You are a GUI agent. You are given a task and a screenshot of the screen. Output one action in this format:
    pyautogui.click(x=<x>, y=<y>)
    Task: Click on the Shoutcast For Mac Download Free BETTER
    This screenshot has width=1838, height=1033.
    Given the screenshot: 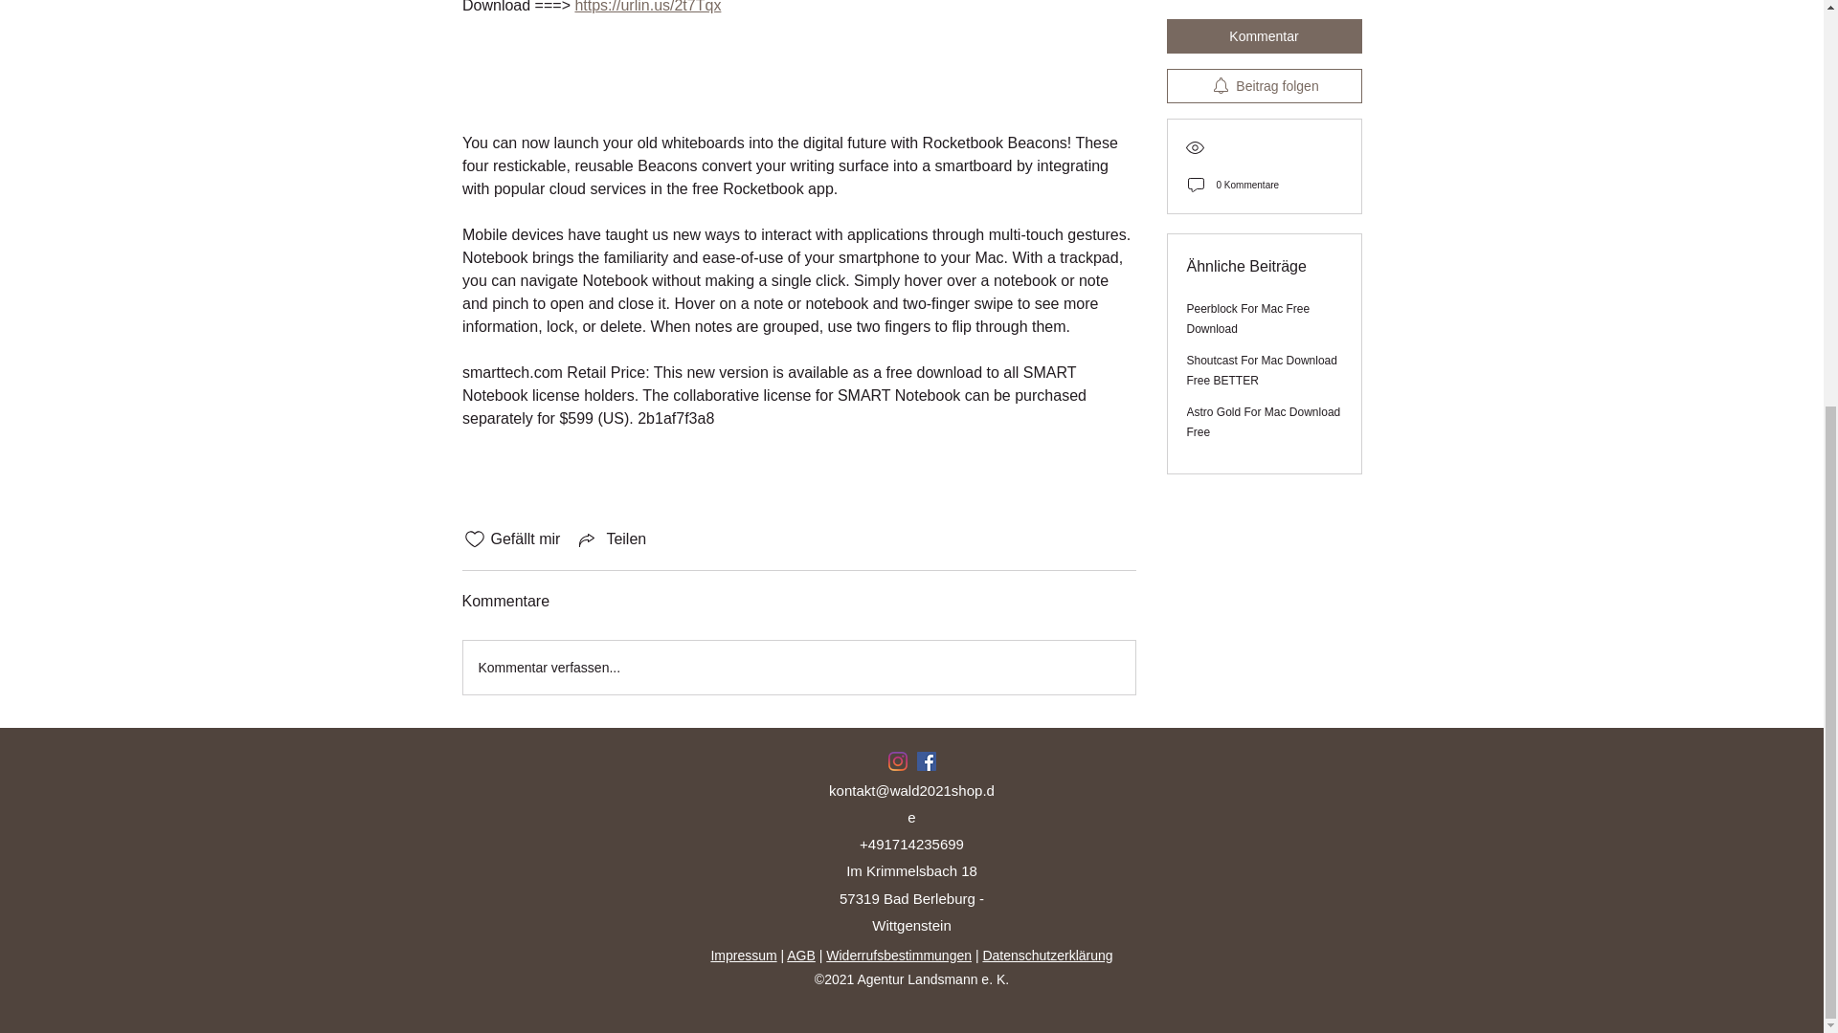 What is the action you would take?
    pyautogui.click(x=1262, y=143)
    